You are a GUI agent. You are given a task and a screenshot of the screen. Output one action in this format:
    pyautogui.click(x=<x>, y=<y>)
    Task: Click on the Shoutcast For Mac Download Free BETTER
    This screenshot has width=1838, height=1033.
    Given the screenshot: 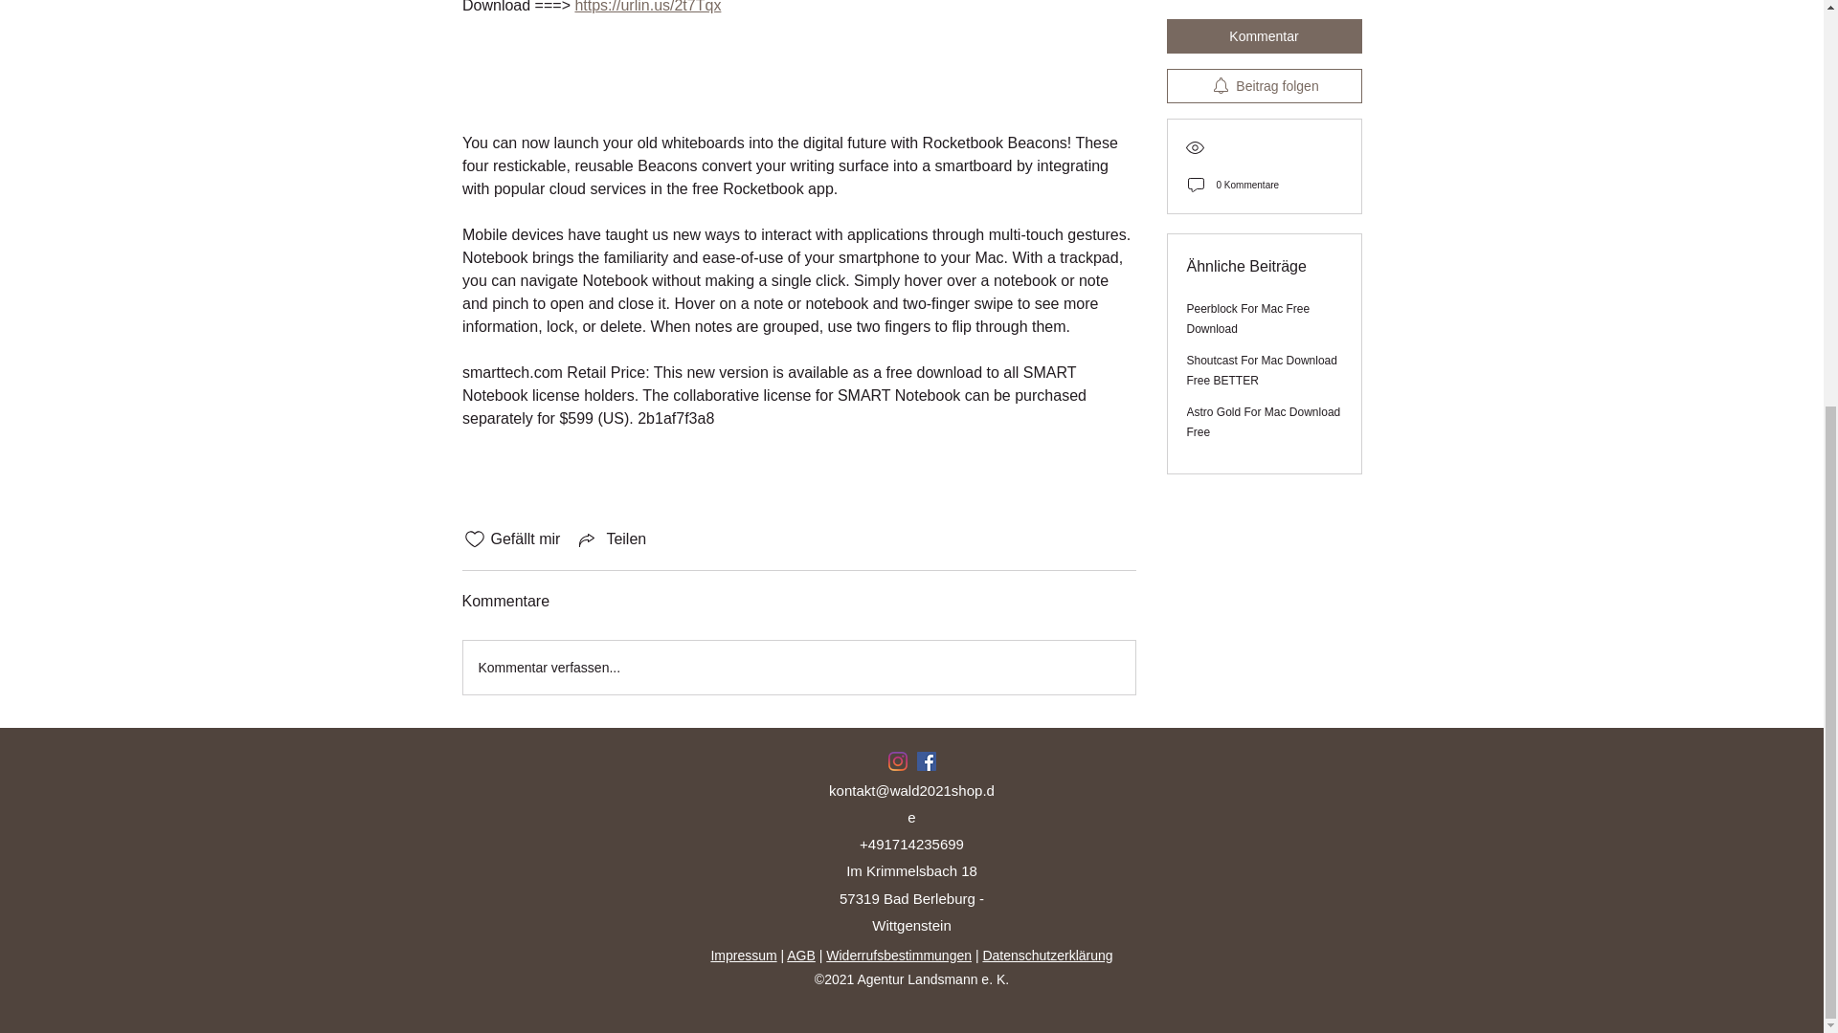 What is the action you would take?
    pyautogui.click(x=1262, y=143)
    